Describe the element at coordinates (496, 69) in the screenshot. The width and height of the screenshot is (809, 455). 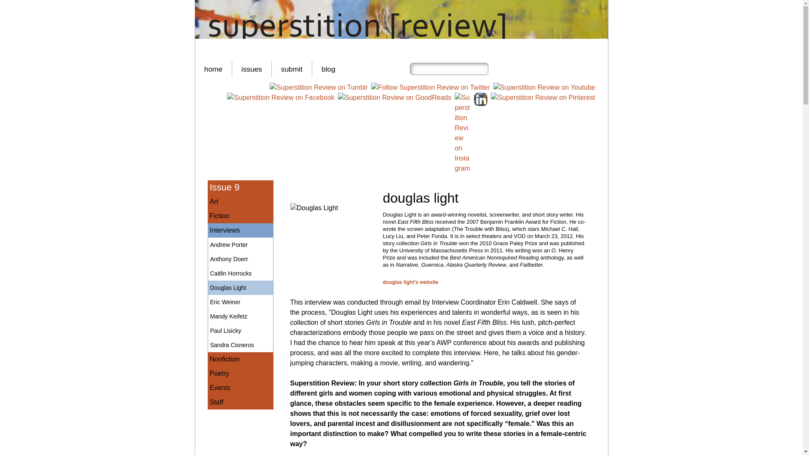
I see `Search` at that location.